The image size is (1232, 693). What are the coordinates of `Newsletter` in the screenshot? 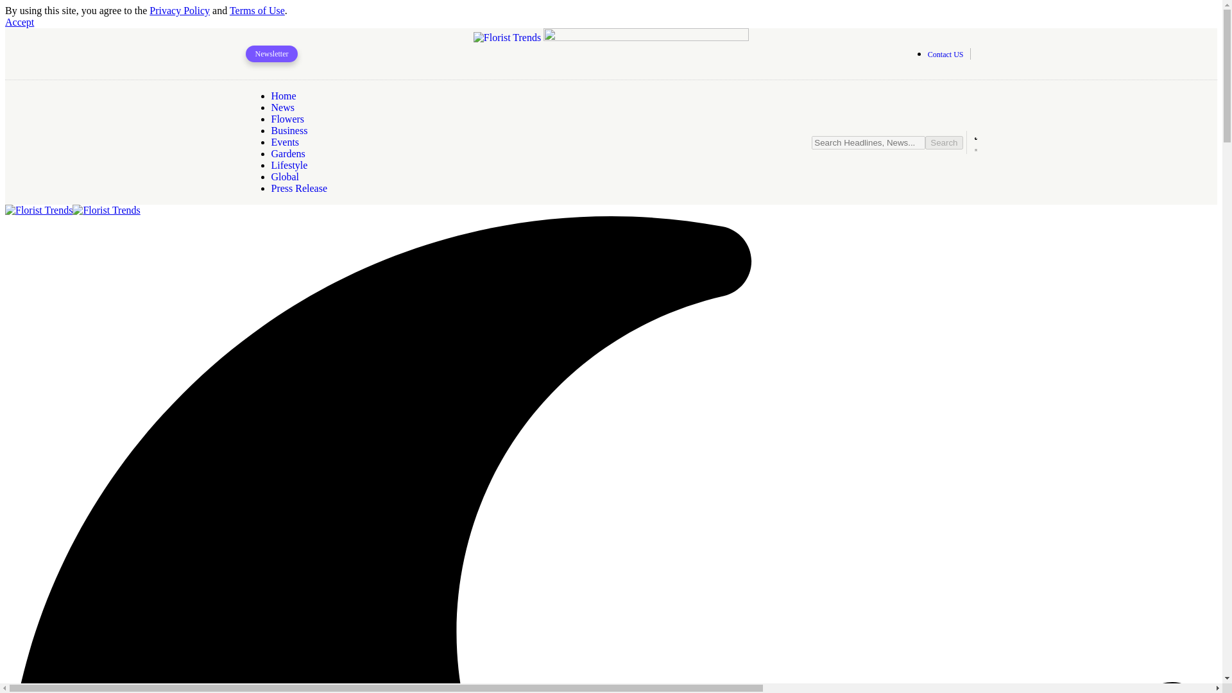 It's located at (271, 54).